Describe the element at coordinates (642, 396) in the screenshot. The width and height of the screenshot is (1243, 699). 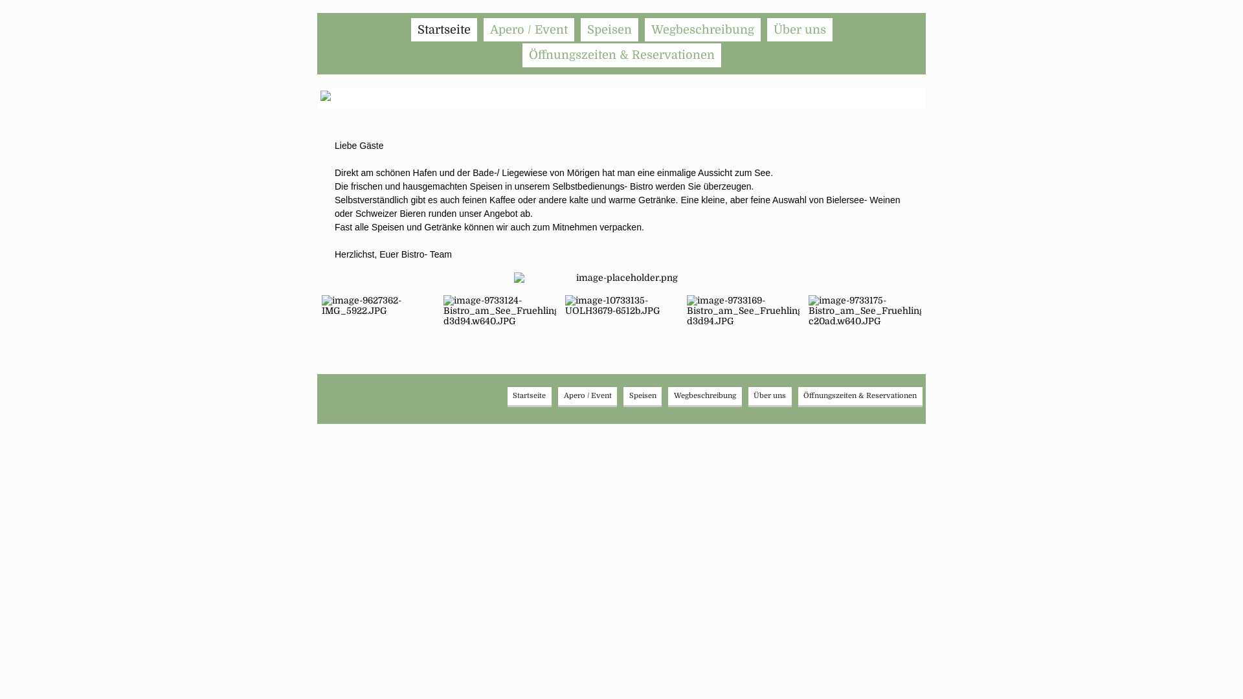
I see `Speisen` at that location.